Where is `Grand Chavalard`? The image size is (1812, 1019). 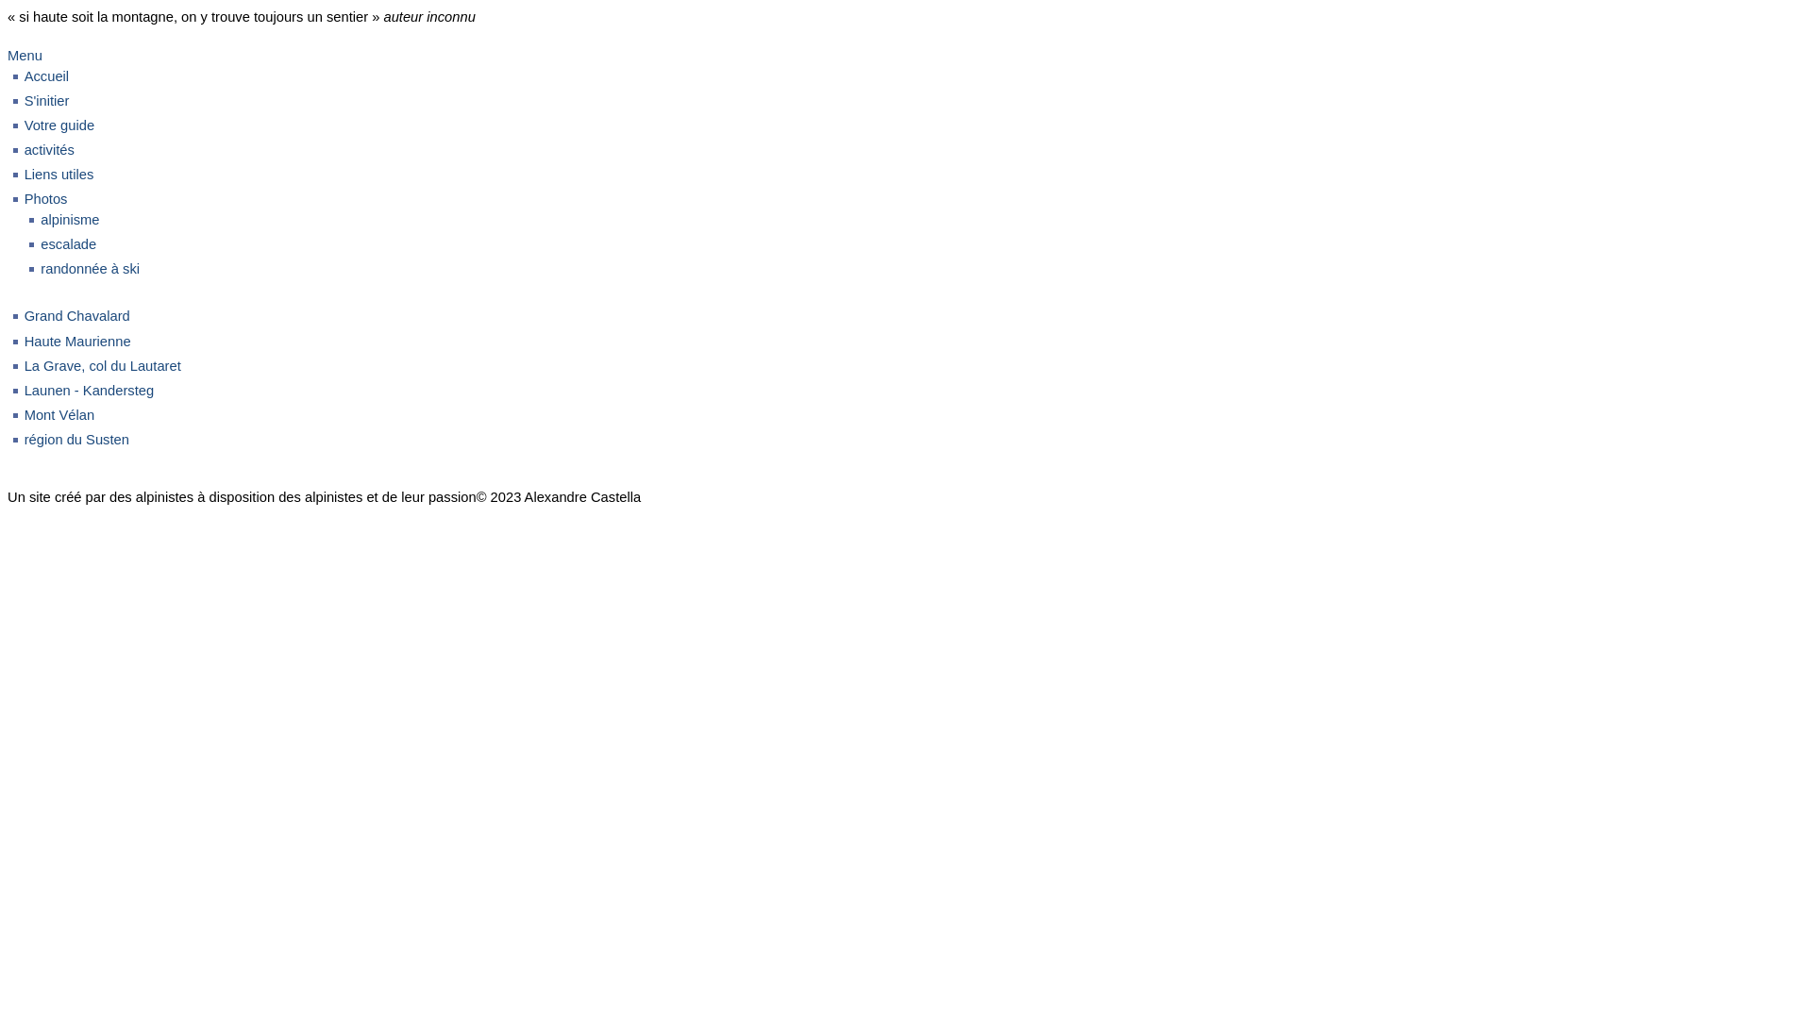 Grand Chavalard is located at coordinates (77, 316).